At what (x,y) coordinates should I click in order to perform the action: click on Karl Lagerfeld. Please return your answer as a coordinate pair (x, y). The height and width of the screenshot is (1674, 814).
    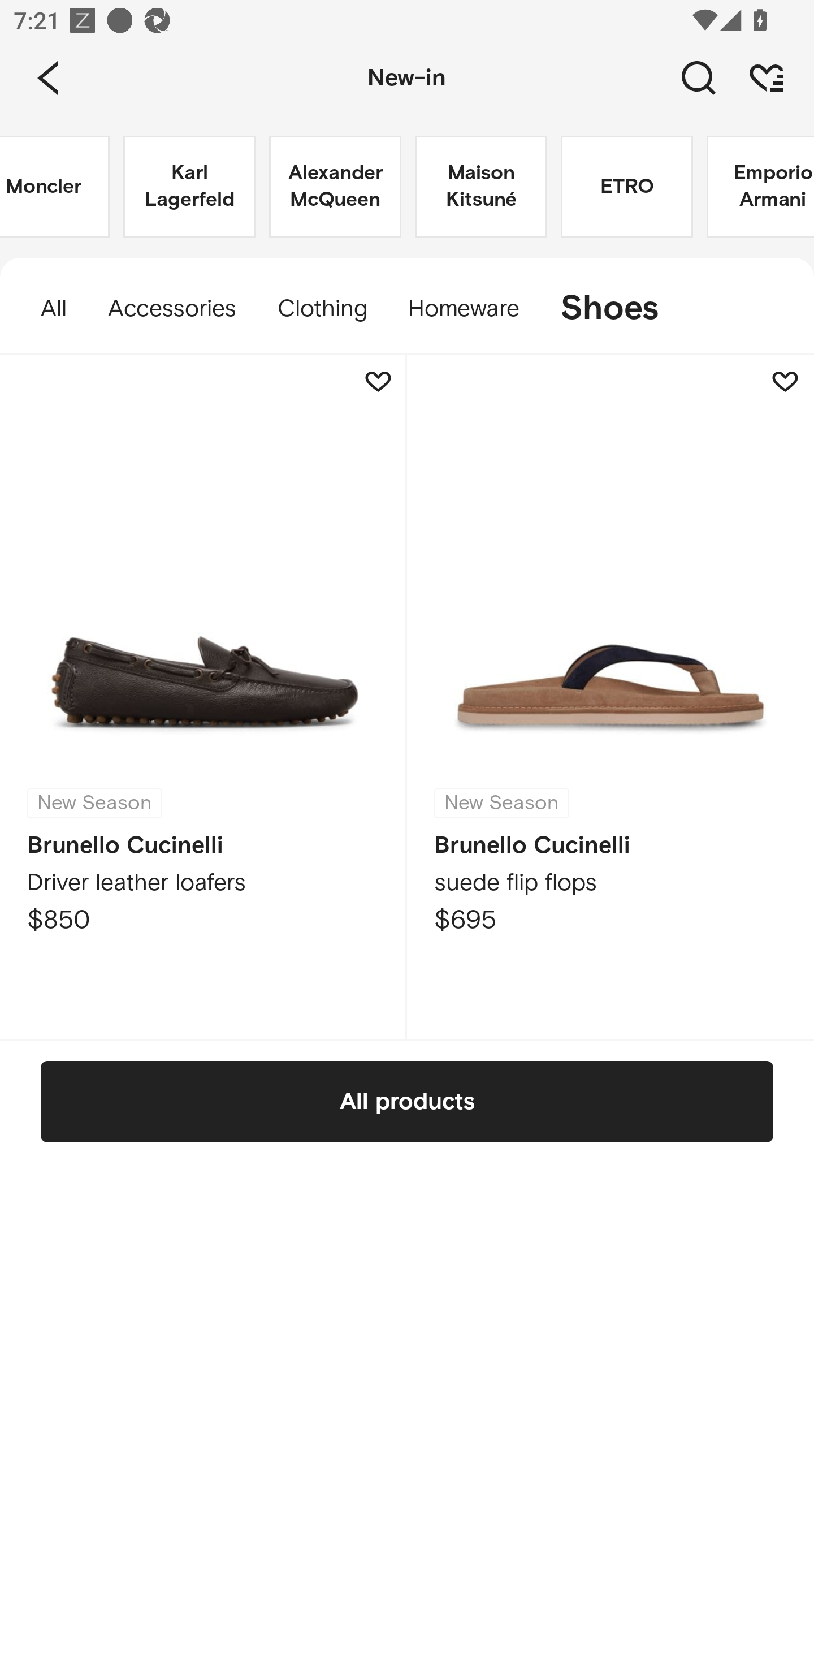
    Looking at the image, I should click on (189, 187).